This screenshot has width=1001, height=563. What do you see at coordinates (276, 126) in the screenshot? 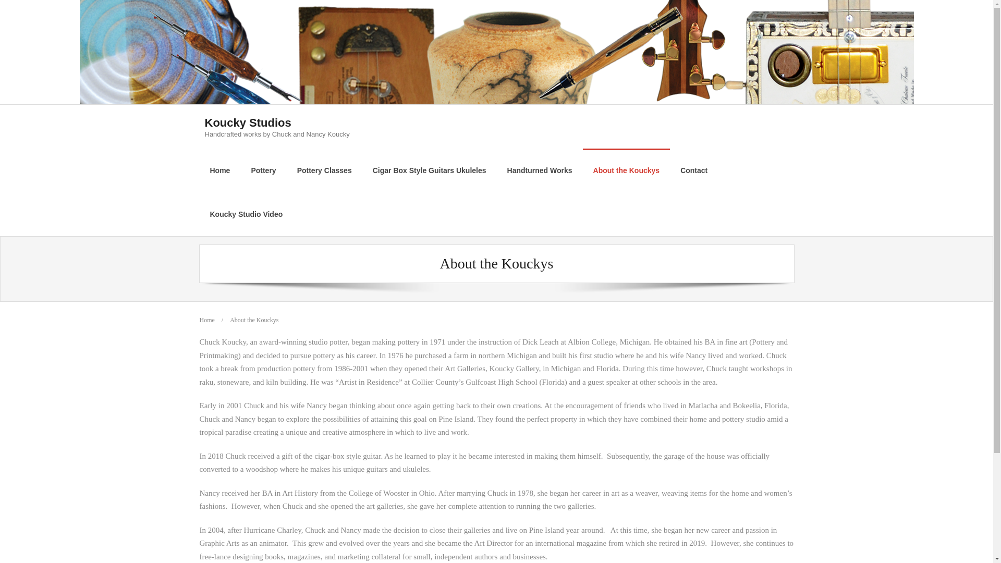
I see `Pottery` at bounding box center [276, 126].